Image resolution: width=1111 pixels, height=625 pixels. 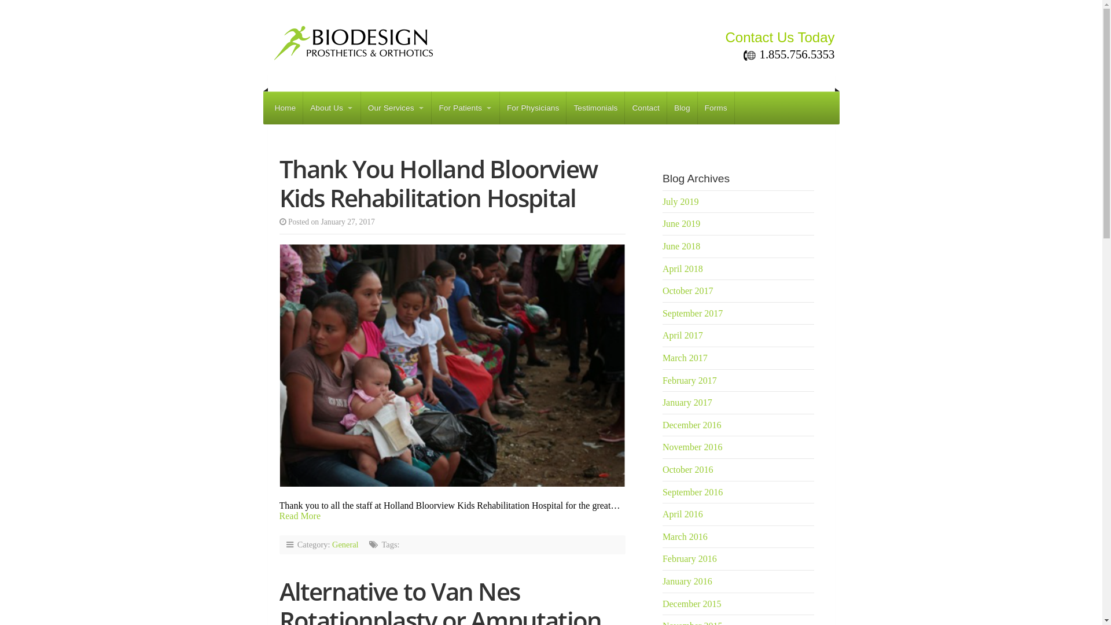 What do you see at coordinates (683, 269) in the screenshot?
I see `April 2018` at bounding box center [683, 269].